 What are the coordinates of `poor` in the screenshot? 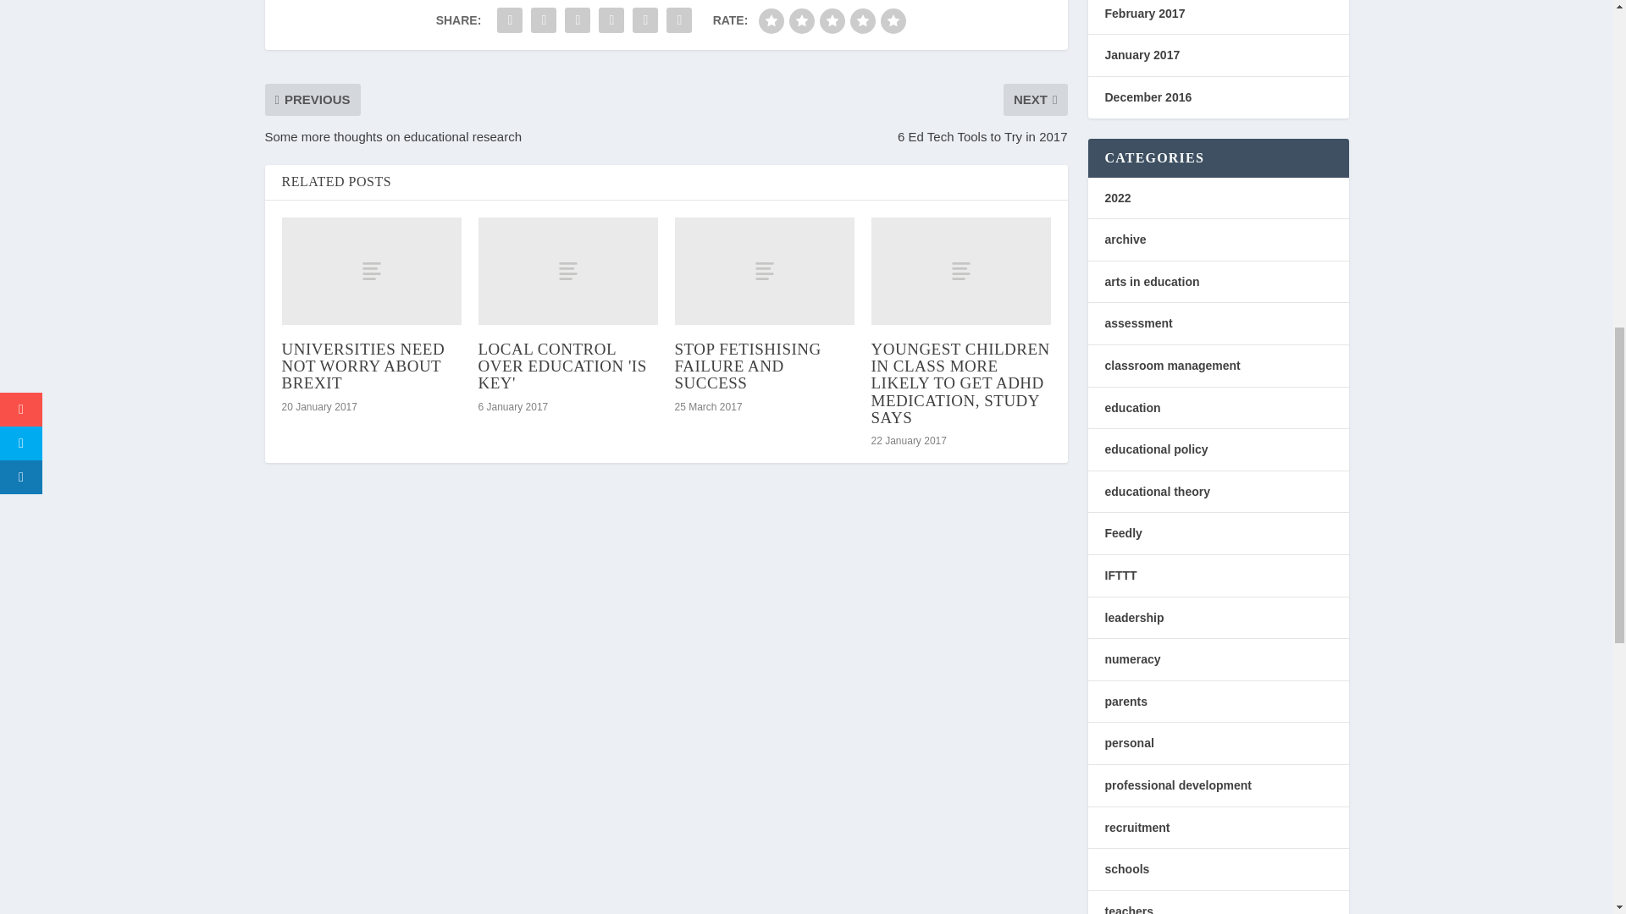 It's located at (801, 20).